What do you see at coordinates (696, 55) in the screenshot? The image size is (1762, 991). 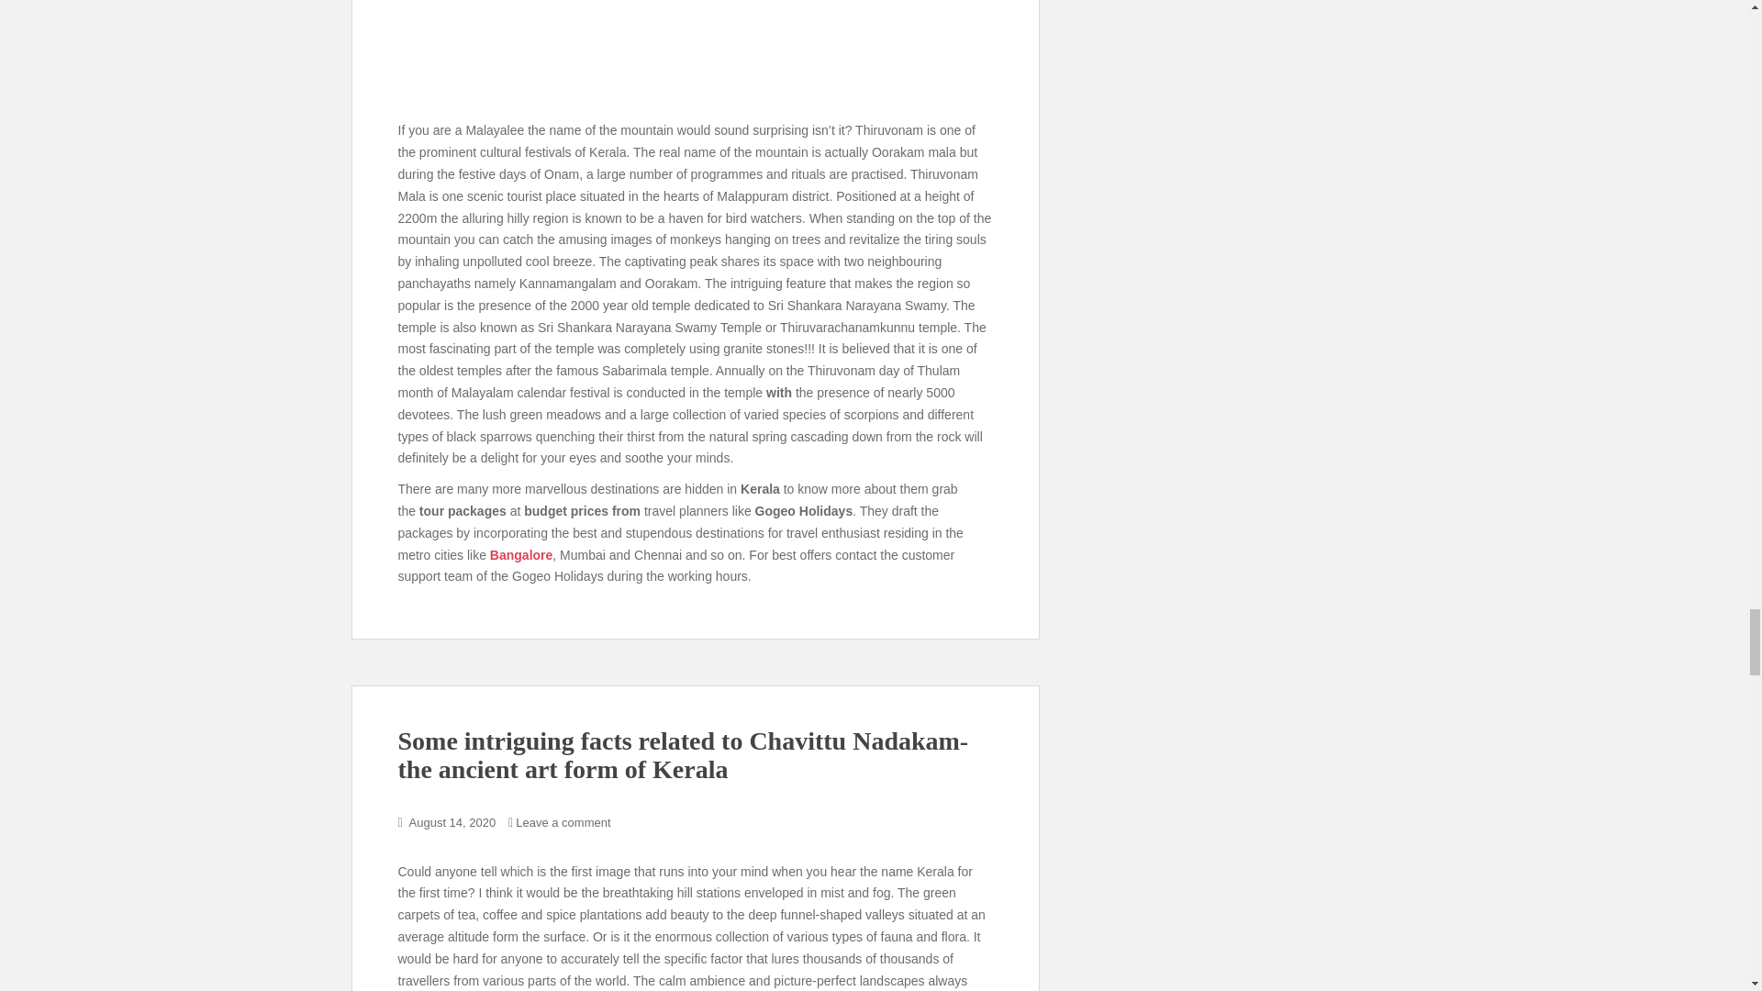 I see `Thiruvonam mala` at bounding box center [696, 55].